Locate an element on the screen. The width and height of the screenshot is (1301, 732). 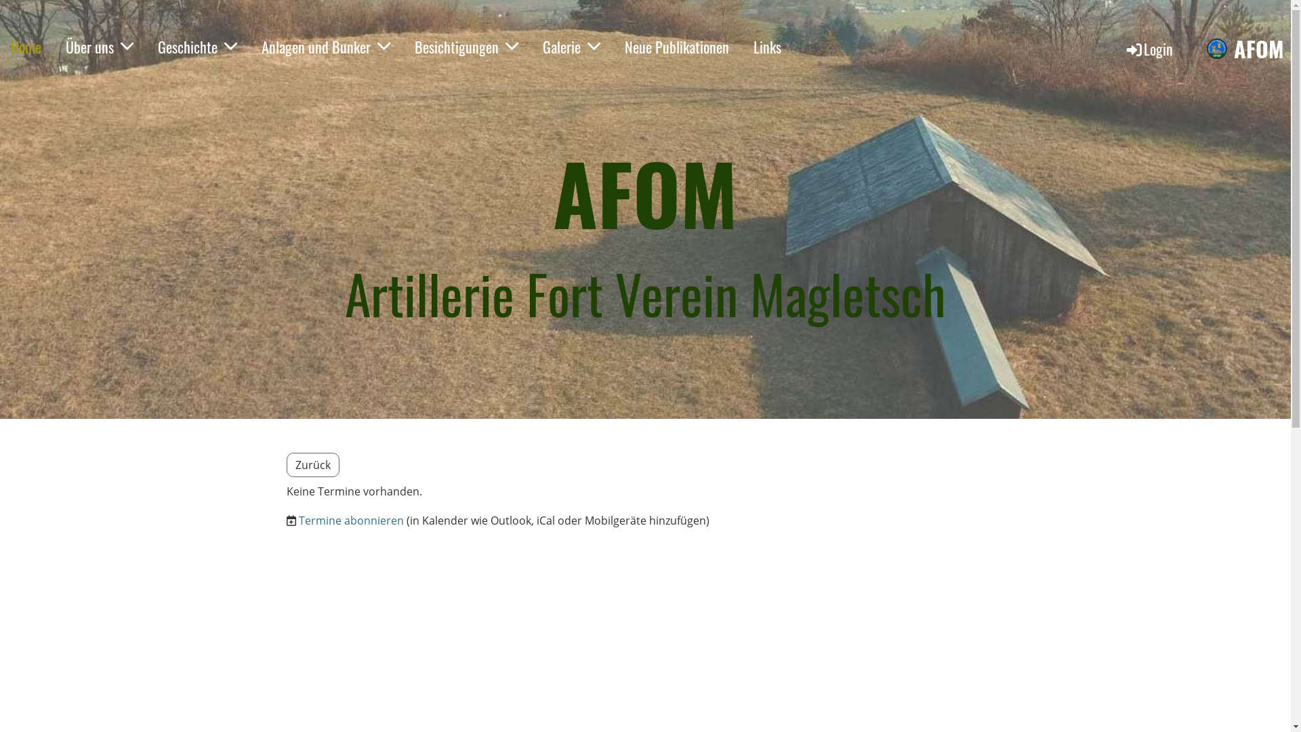
Home is located at coordinates (26, 47).